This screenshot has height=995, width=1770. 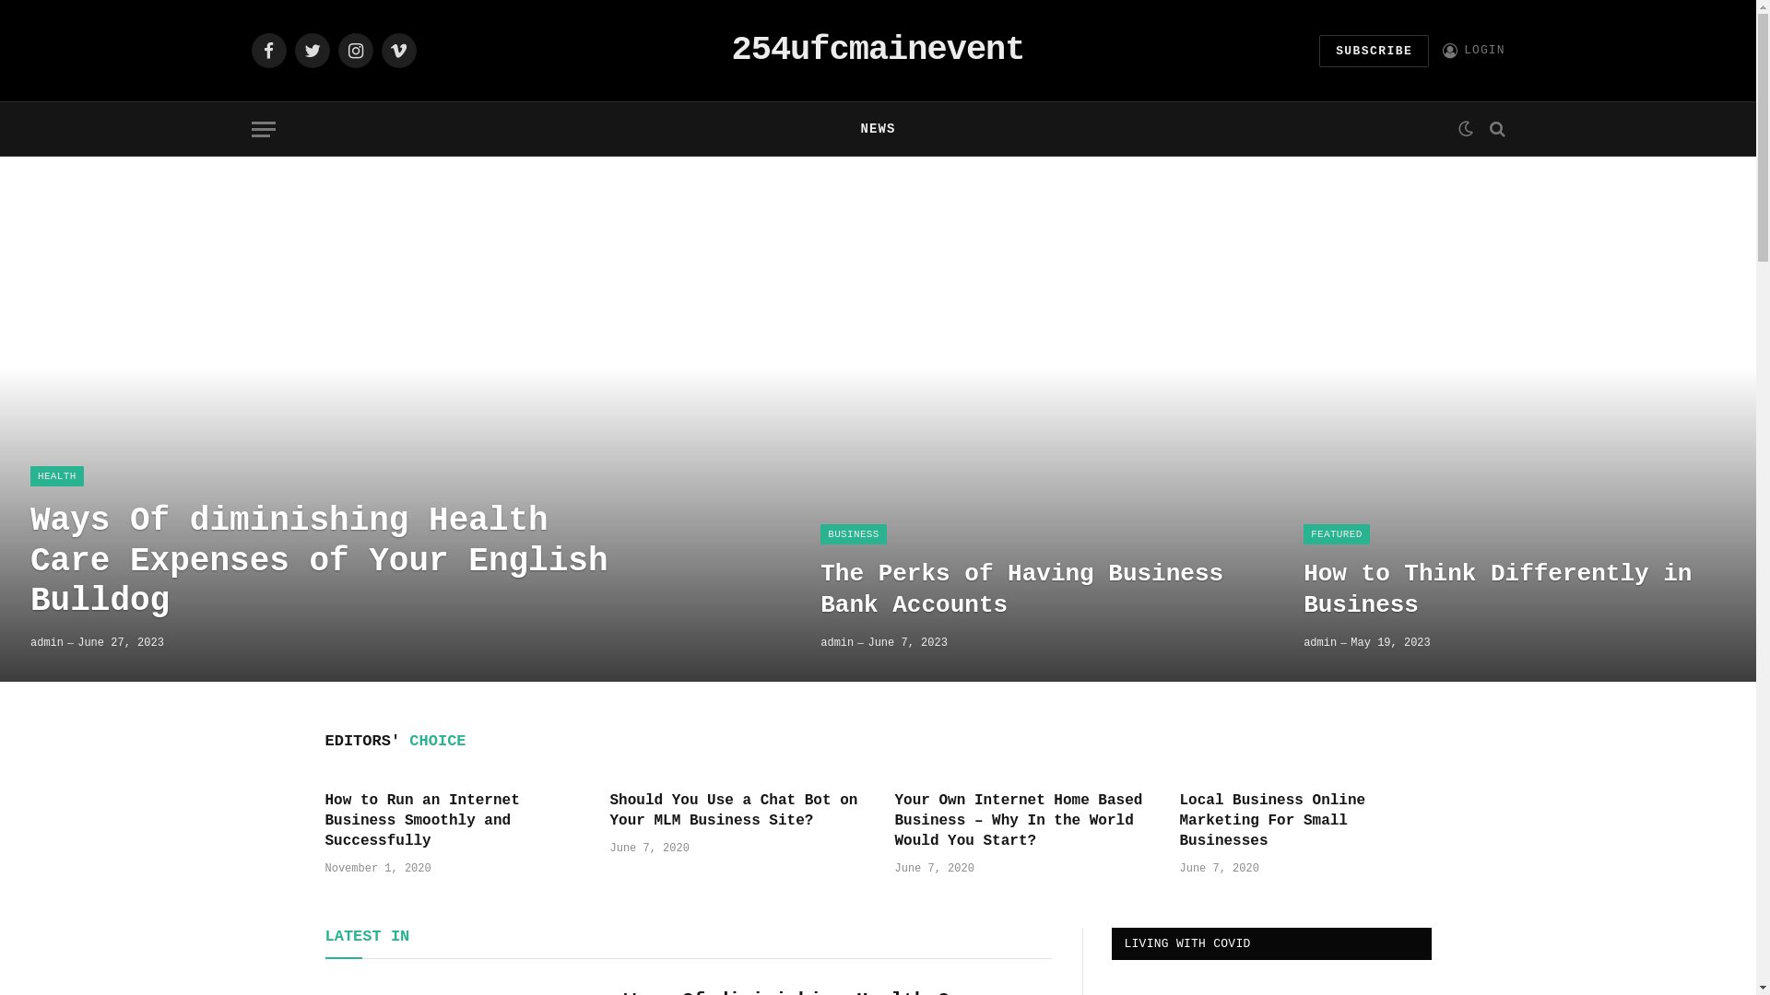 What do you see at coordinates (1305, 822) in the screenshot?
I see `Local Business Online Marketing For Small Businesses` at bounding box center [1305, 822].